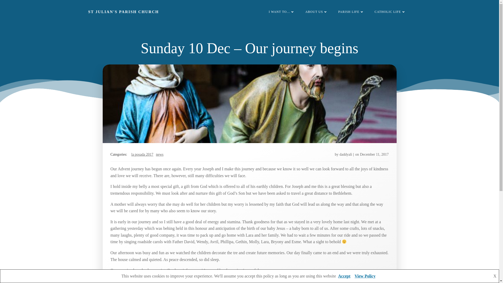 The height and width of the screenshot is (283, 503). Describe the element at coordinates (351, 12) in the screenshot. I see `fa fa-child` at that location.